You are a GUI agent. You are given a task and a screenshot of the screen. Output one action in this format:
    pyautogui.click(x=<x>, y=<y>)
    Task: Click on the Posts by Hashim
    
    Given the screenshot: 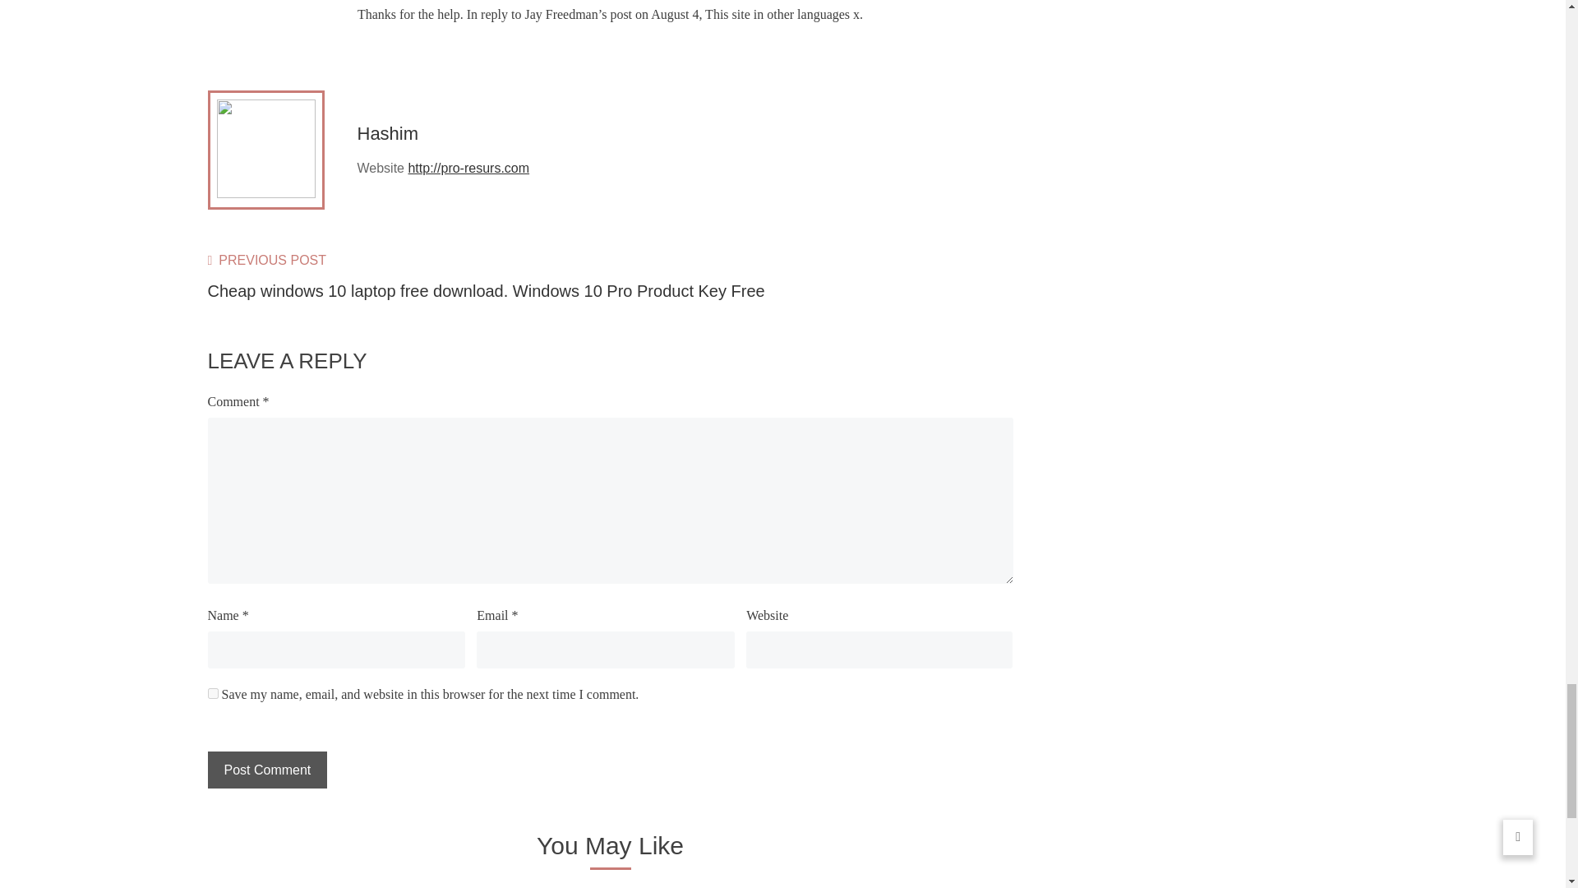 What is the action you would take?
    pyautogui.click(x=386, y=133)
    